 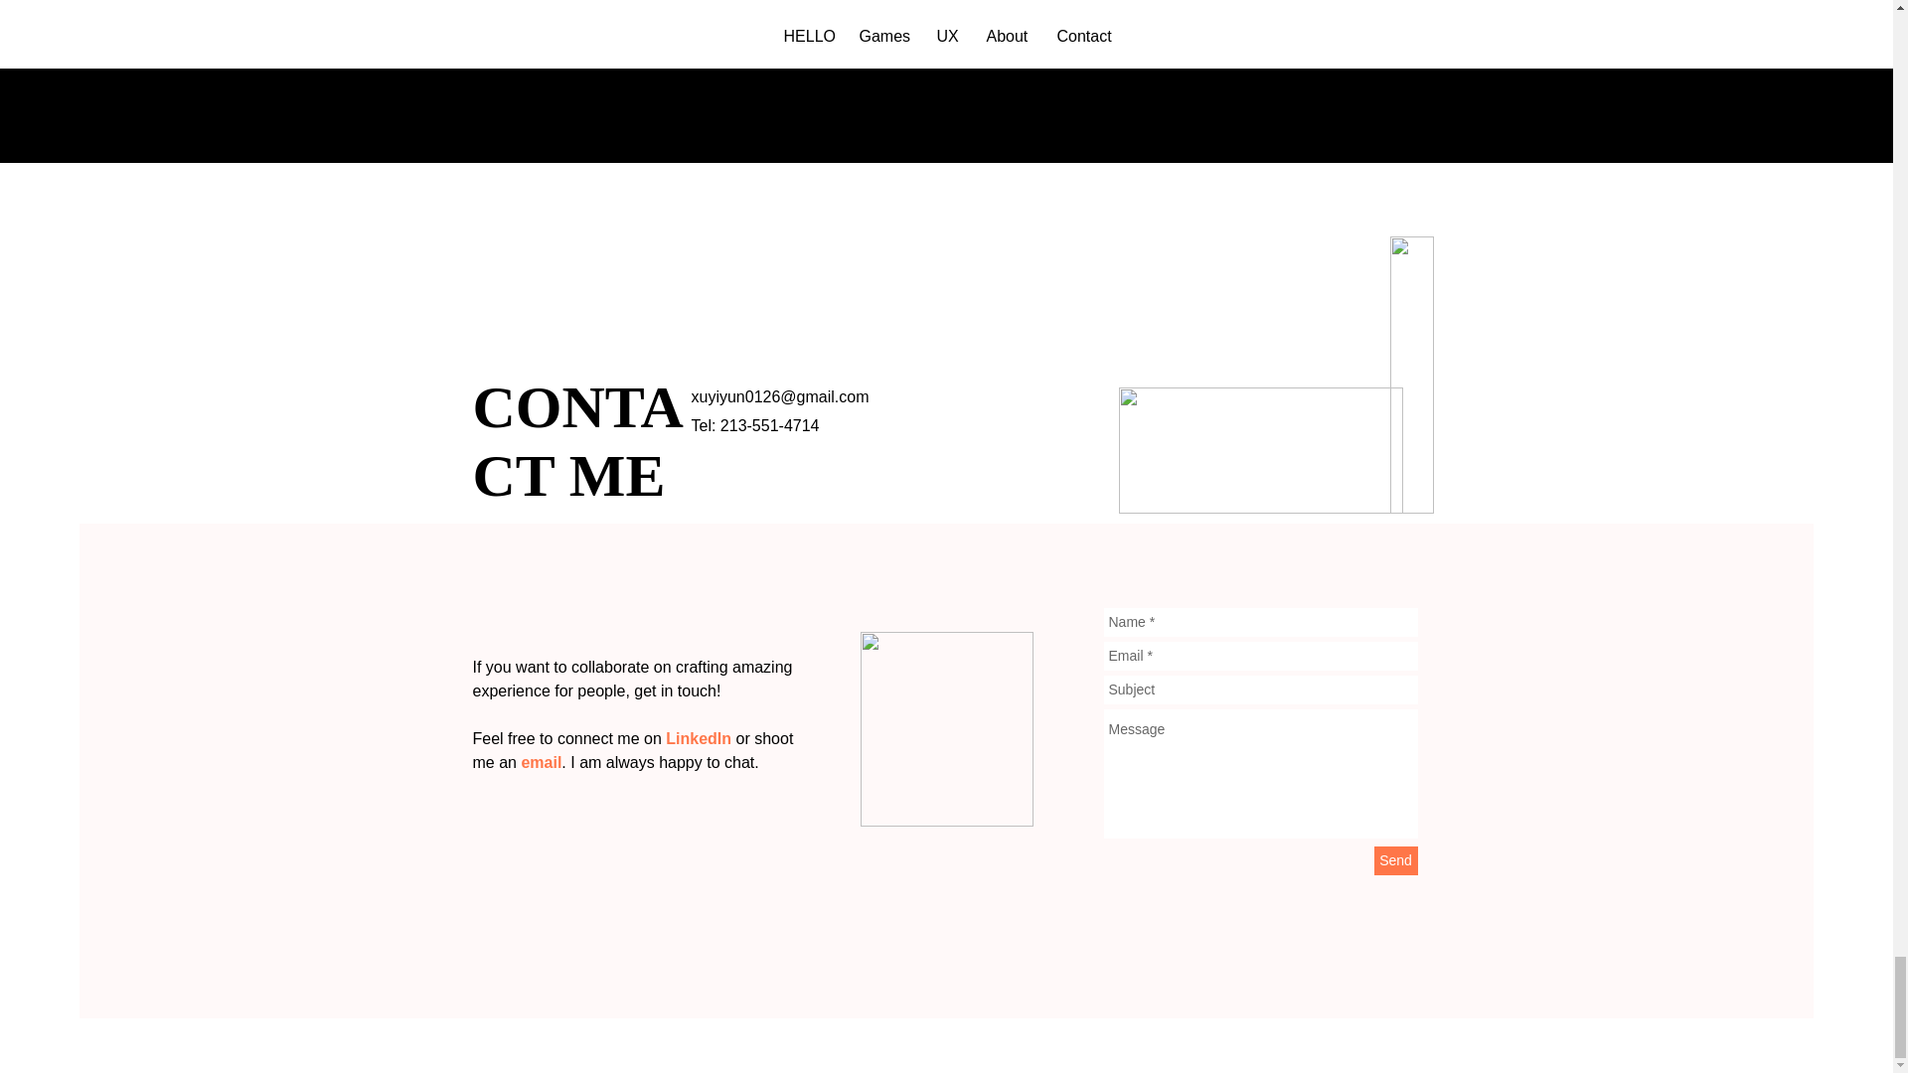 What do you see at coordinates (698, 738) in the screenshot?
I see `LinkedIn` at bounding box center [698, 738].